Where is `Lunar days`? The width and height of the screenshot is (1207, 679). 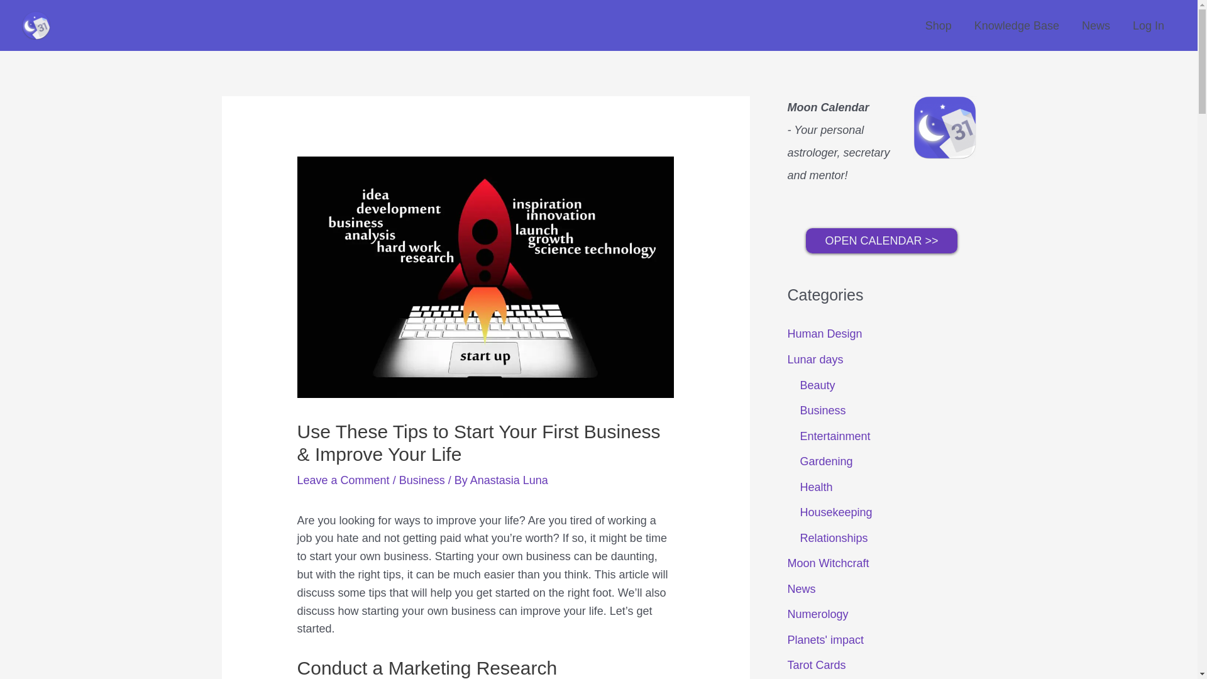 Lunar days is located at coordinates (815, 360).